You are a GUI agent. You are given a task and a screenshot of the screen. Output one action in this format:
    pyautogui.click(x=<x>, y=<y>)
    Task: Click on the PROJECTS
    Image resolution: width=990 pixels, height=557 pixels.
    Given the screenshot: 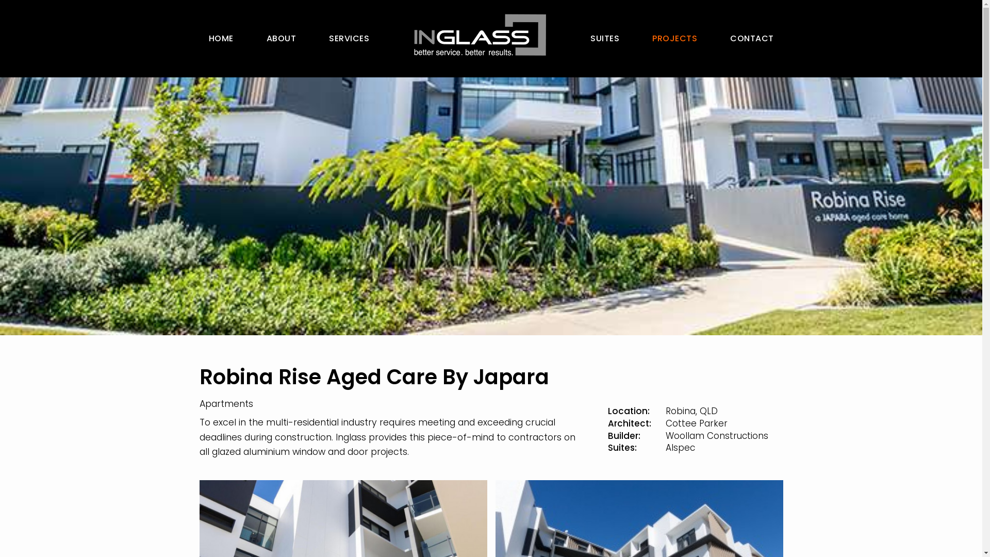 What is the action you would take?
    pyautogui.click(x=674, y=39)
    